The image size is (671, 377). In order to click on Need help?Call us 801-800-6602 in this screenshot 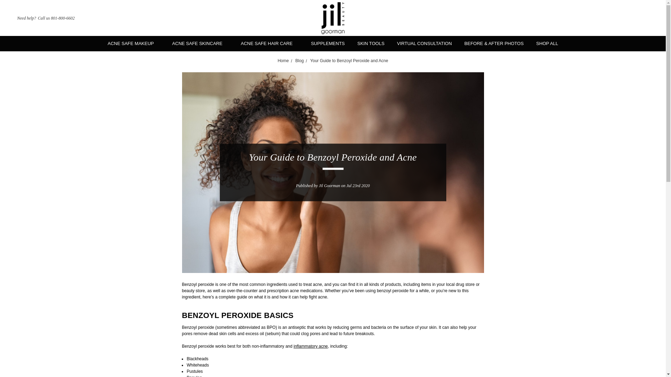, I will do `click(41, 18)`.